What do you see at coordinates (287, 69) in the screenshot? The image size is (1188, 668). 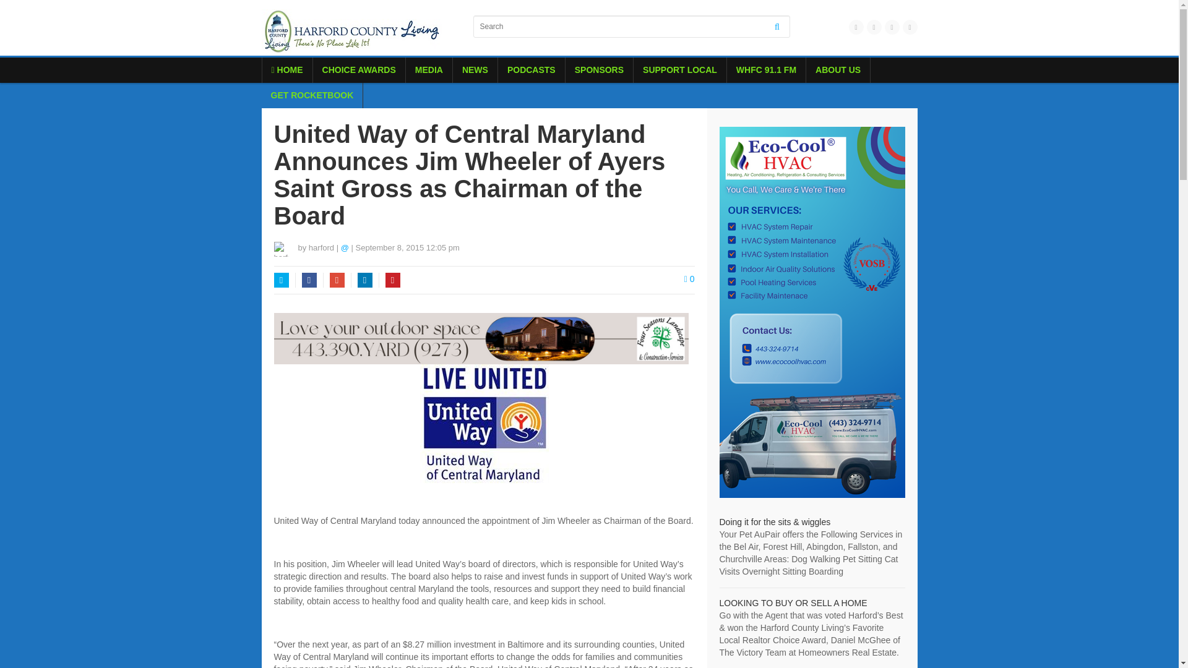 I see `HOME` at bounding box center [287, 69].